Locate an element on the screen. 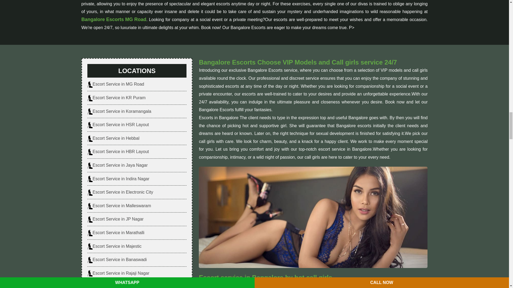 The height and width of the screenshot is (288, 513). Escort Service in JP Nagar is located at coordinates (115, 219).